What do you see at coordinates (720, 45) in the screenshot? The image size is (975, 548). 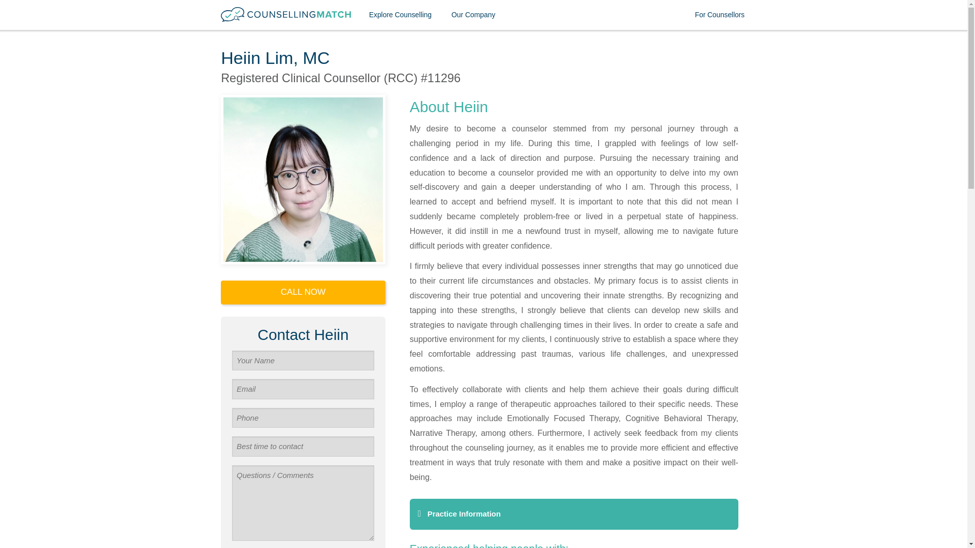 I see `Counsellor Login` at bounding box center [720, 45].